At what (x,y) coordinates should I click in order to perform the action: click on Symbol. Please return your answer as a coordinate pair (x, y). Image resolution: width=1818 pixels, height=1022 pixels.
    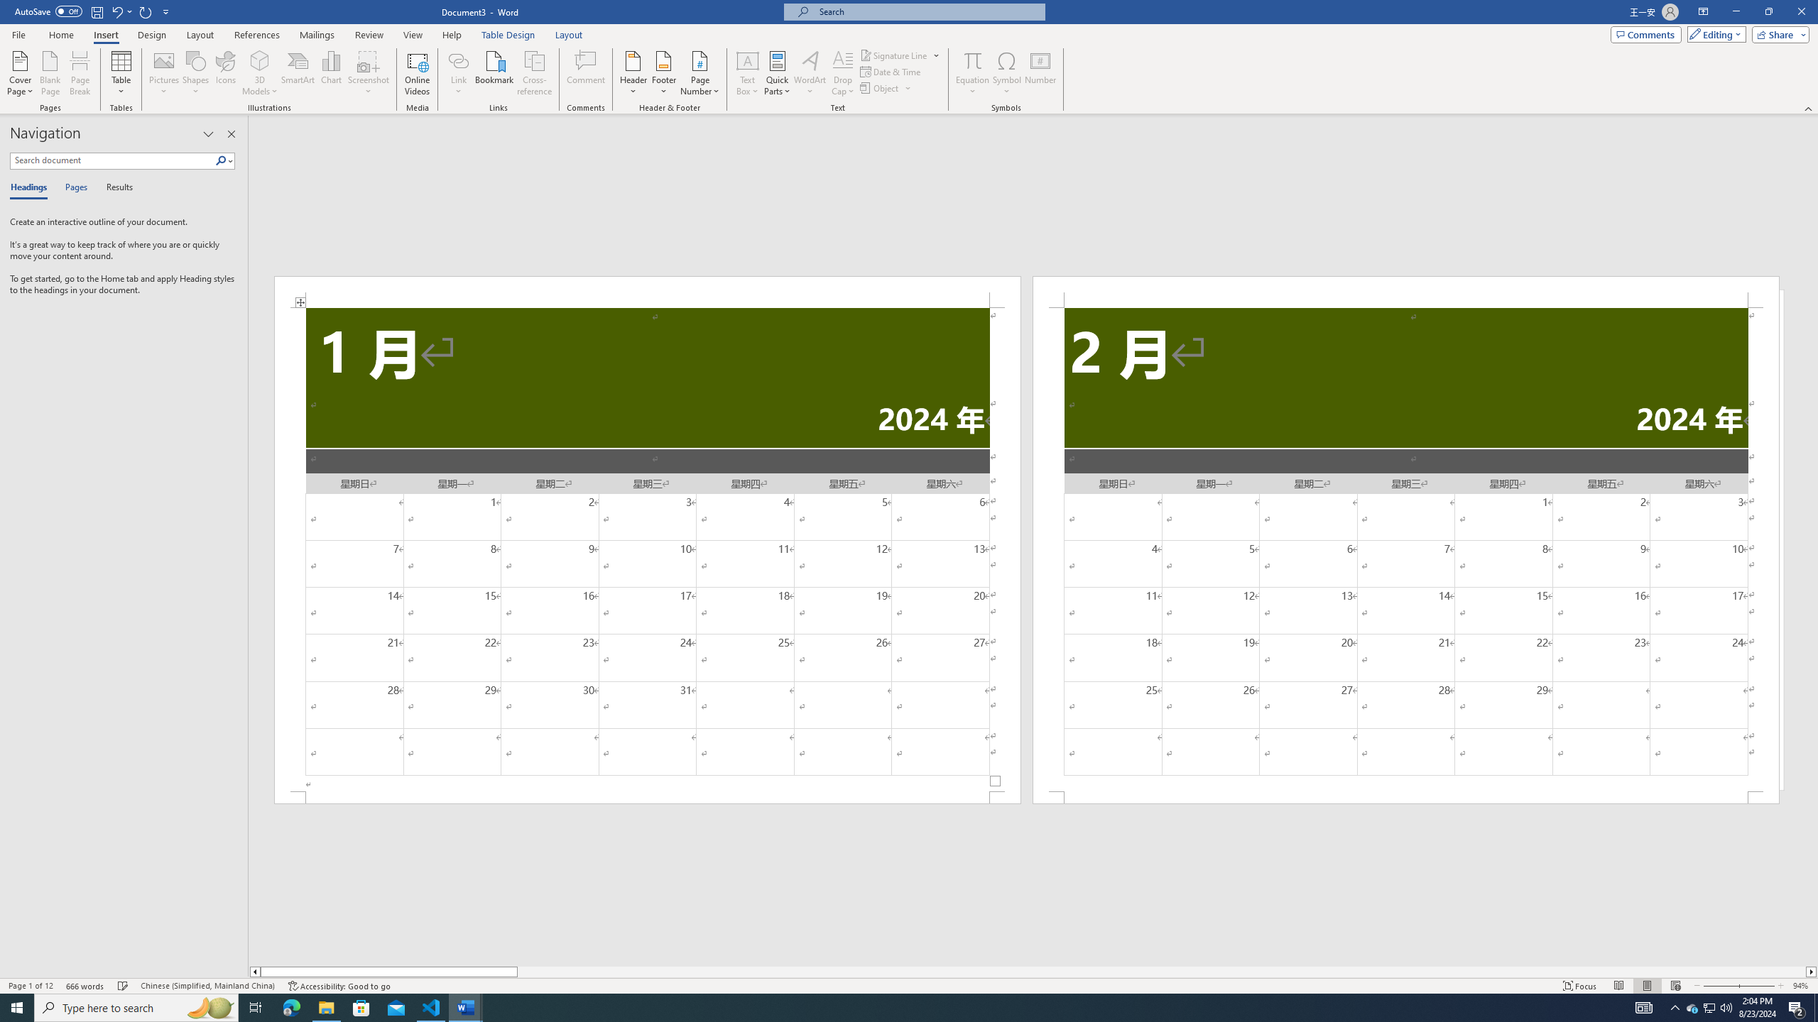
    Looking at the image, I should click on (1007, 73).